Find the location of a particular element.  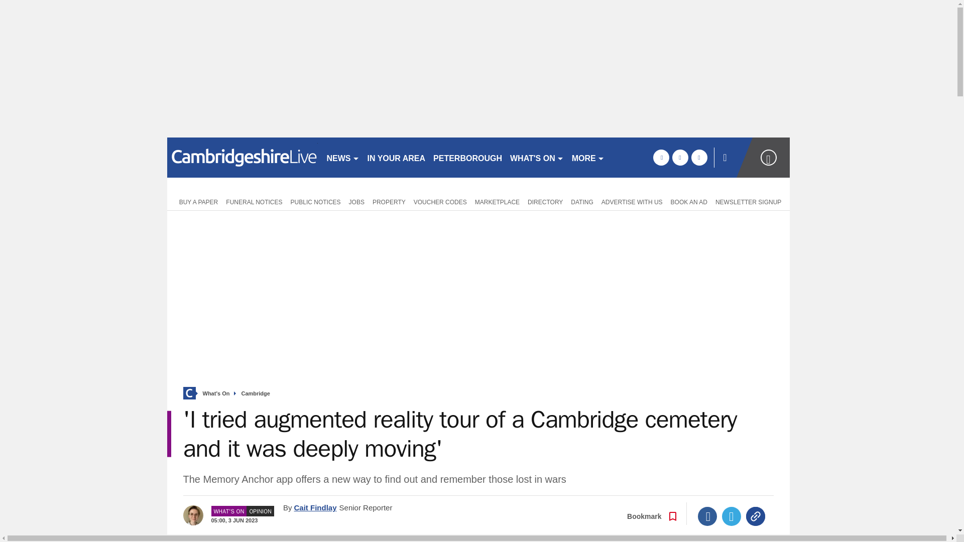

PETERBOROUGH is located at coordinates (467, 158).